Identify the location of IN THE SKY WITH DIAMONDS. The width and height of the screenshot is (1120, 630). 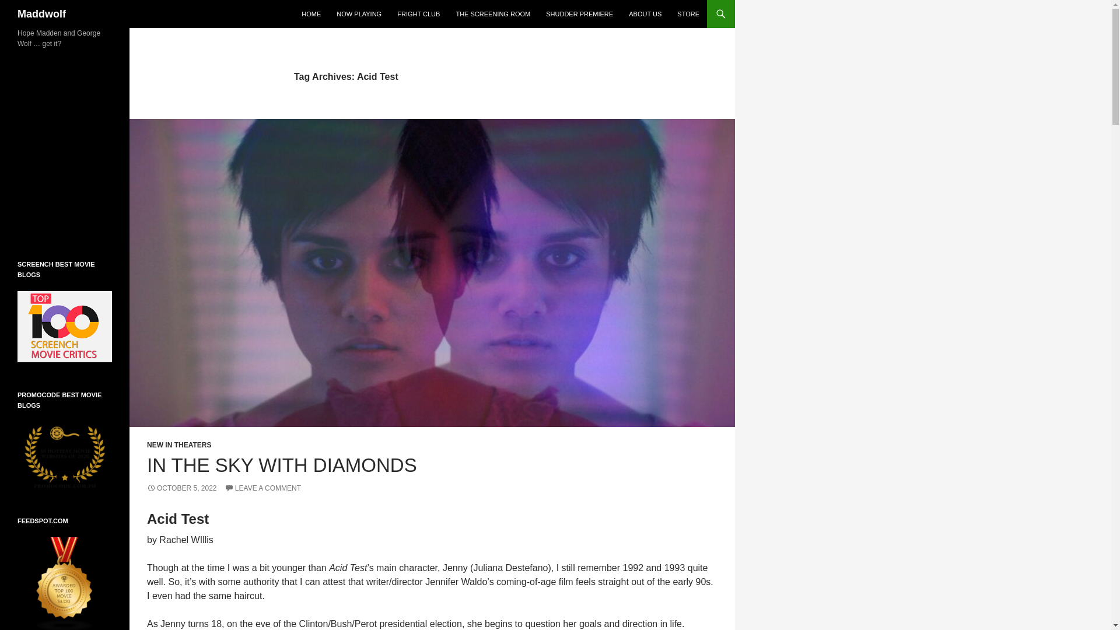
(281, 465).